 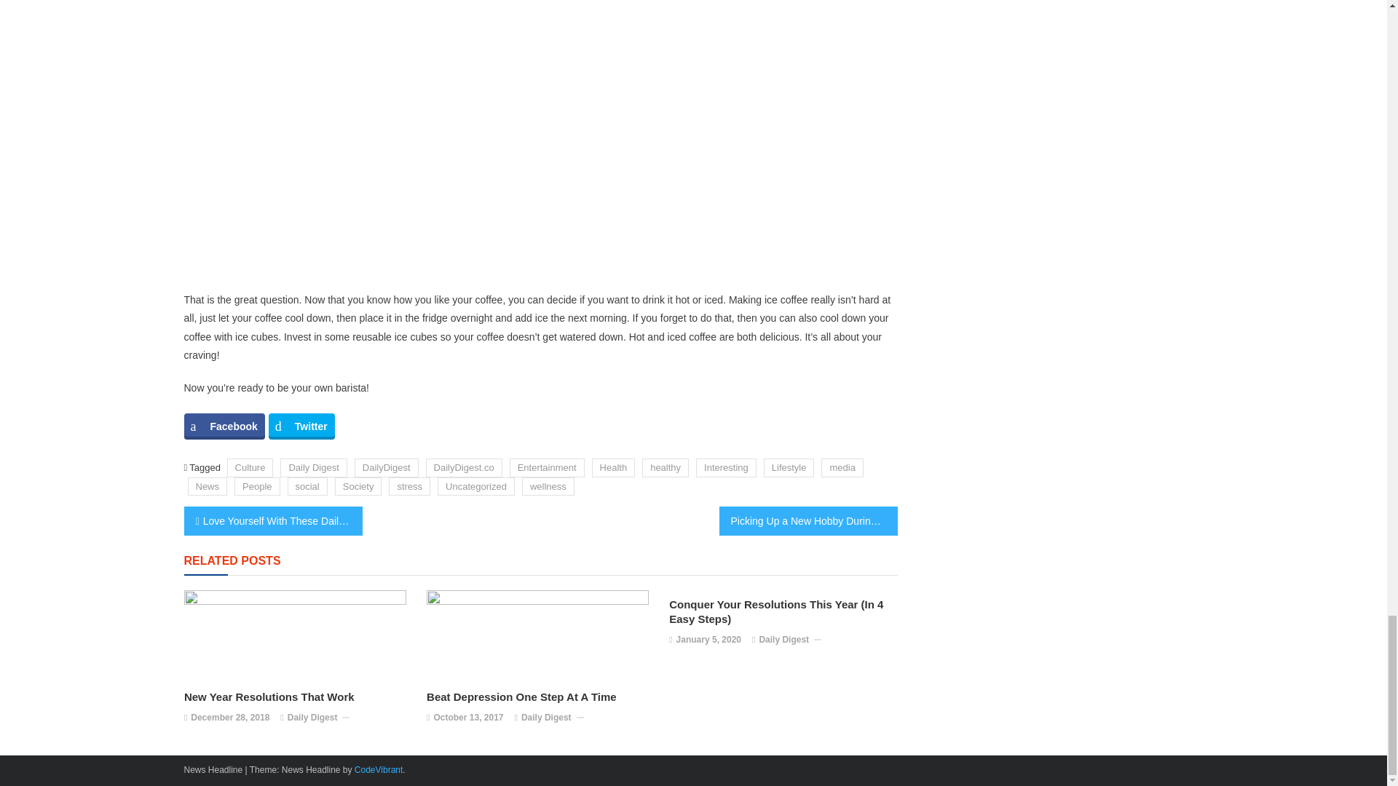 I want to click on Health, so click(x=613, y=467).